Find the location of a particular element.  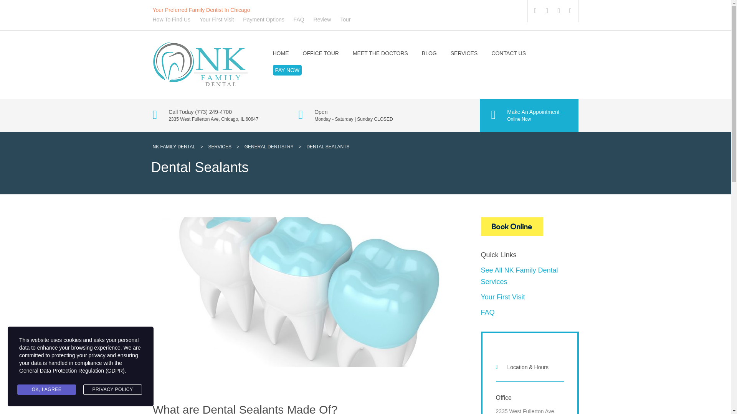

Go to the General Dentistry Categories archives. is located at coordinates (269, 146).